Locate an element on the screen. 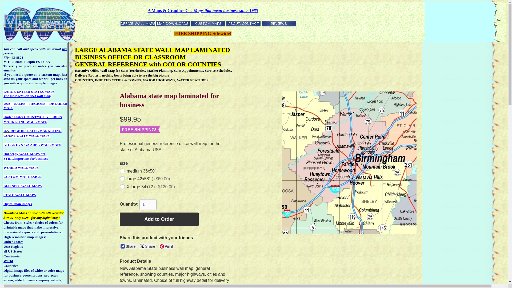 The width and height of the screenshot is (512, 288). live person. is located at coordinates (11, 91).